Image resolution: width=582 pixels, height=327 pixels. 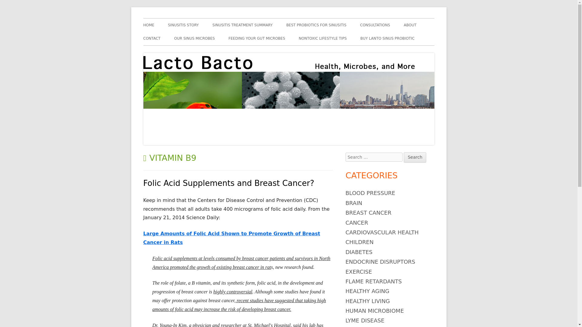 What do you see at coordinates (375, 311) in the screenshot?
I see `HUMAN MICROBIOME` at bounding box center [375, 311].